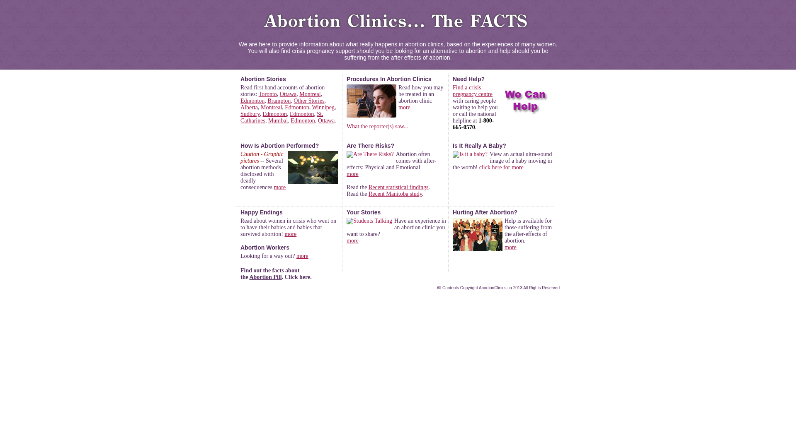 This screenshot has height=447, width=796. What do you see at coordinates (309, 101) in the screenshot?
I see `Other Stories` at bounding box center [309, 101].